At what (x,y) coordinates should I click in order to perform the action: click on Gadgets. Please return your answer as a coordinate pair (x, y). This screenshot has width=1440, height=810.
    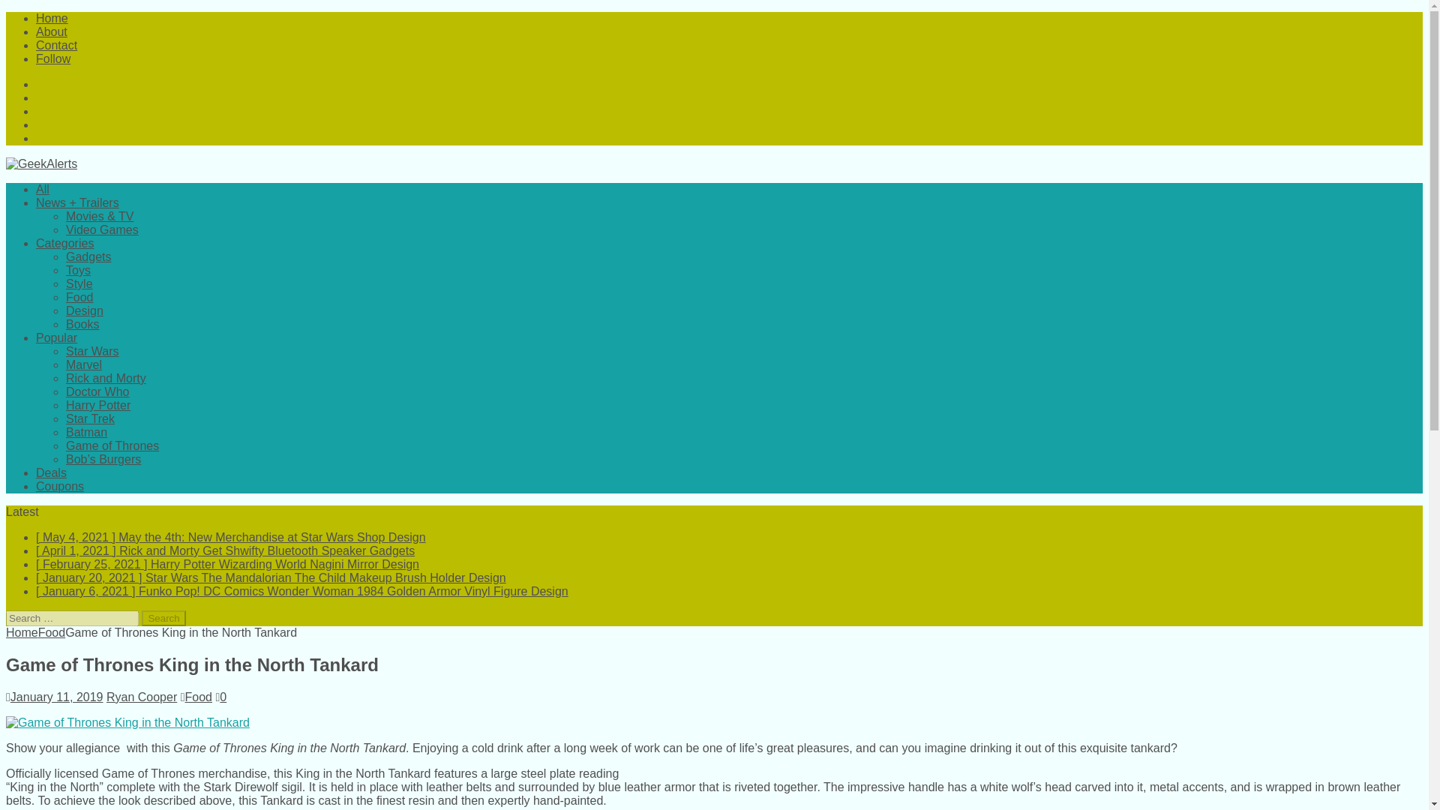
    Looking at the image, I should click on (88, 256).